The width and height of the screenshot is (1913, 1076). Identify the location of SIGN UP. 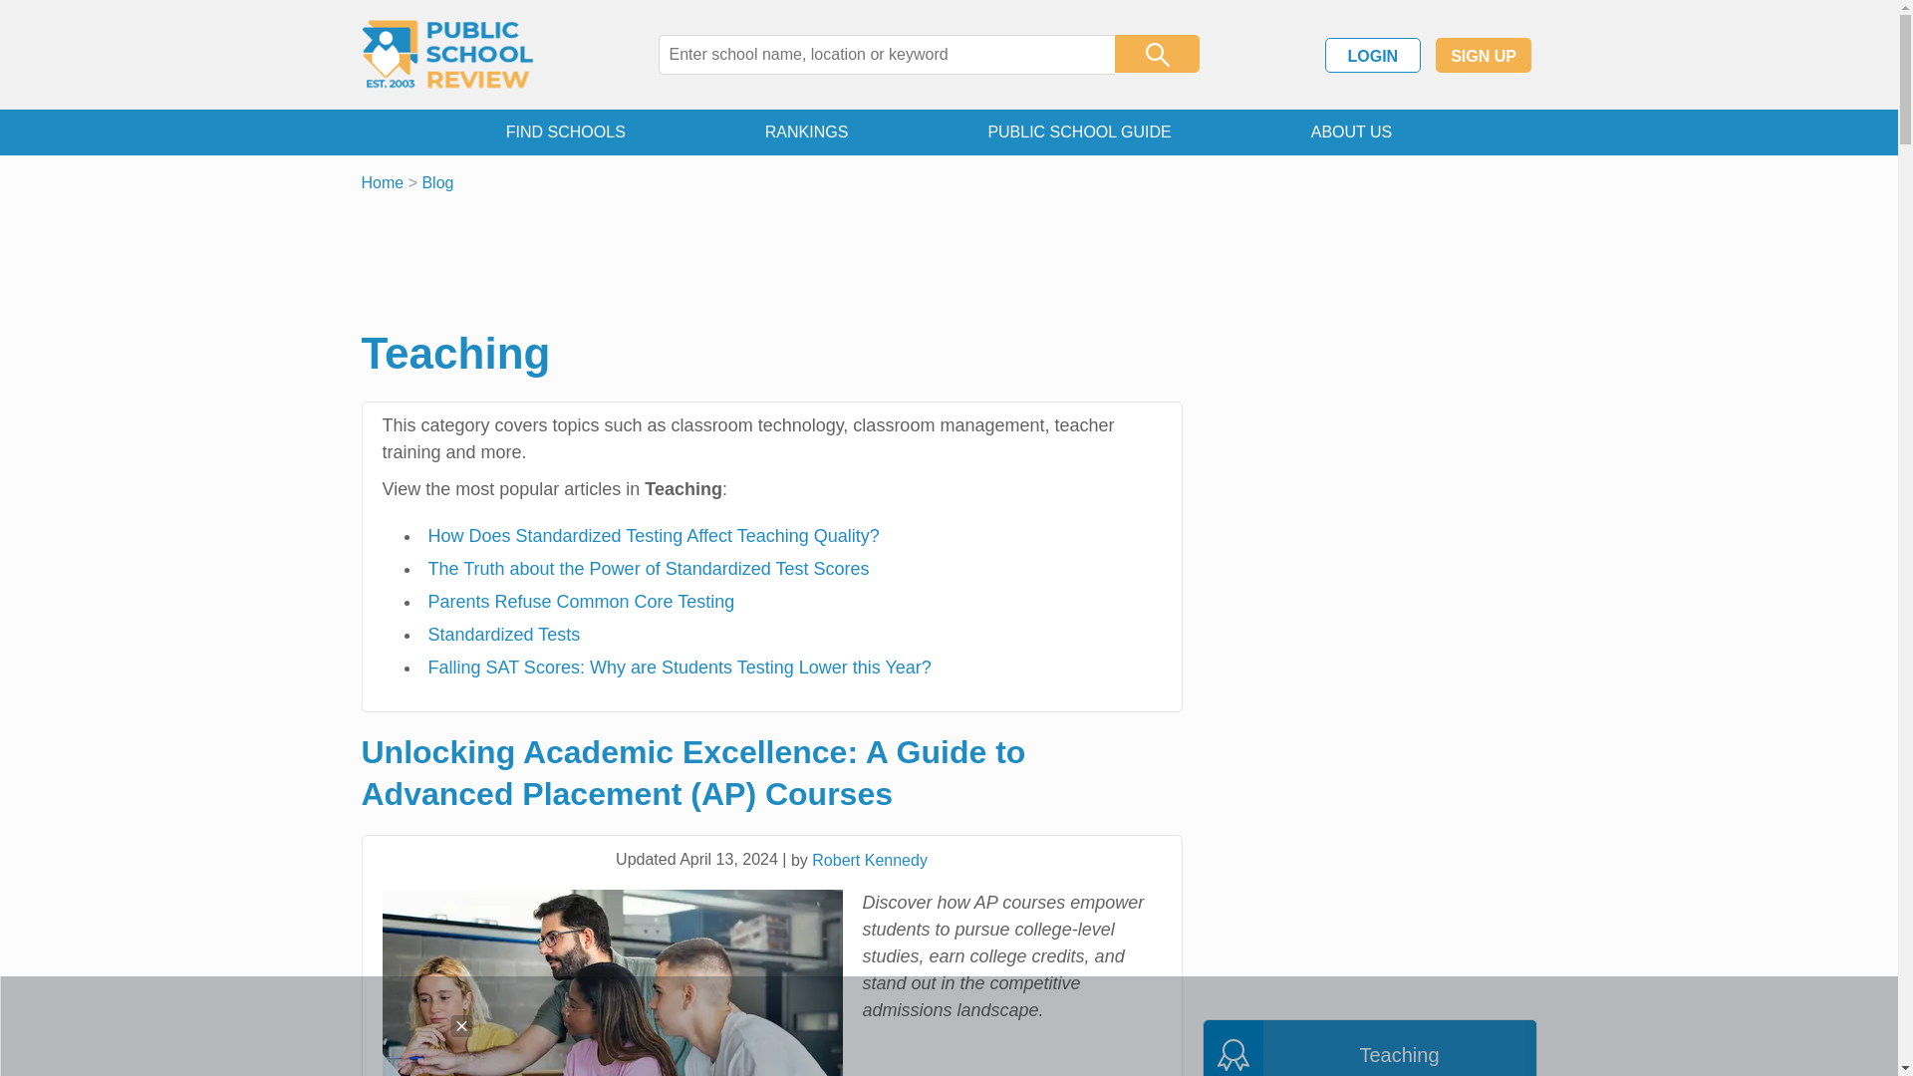
(1484, 55).